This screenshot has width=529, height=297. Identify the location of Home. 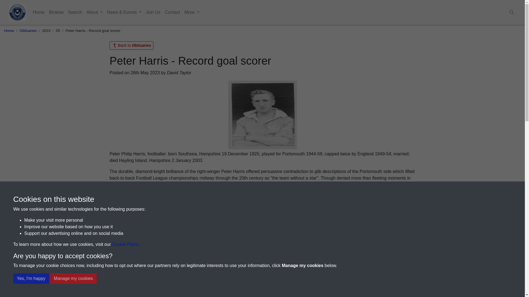
(39, 12).